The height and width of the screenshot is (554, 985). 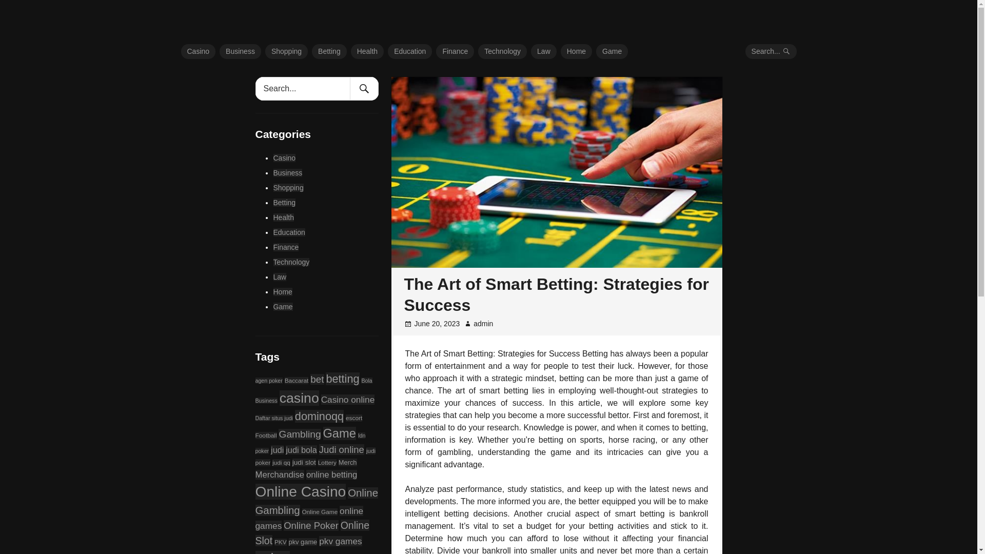 I want to click on Betting, so click(x=284, y=202).